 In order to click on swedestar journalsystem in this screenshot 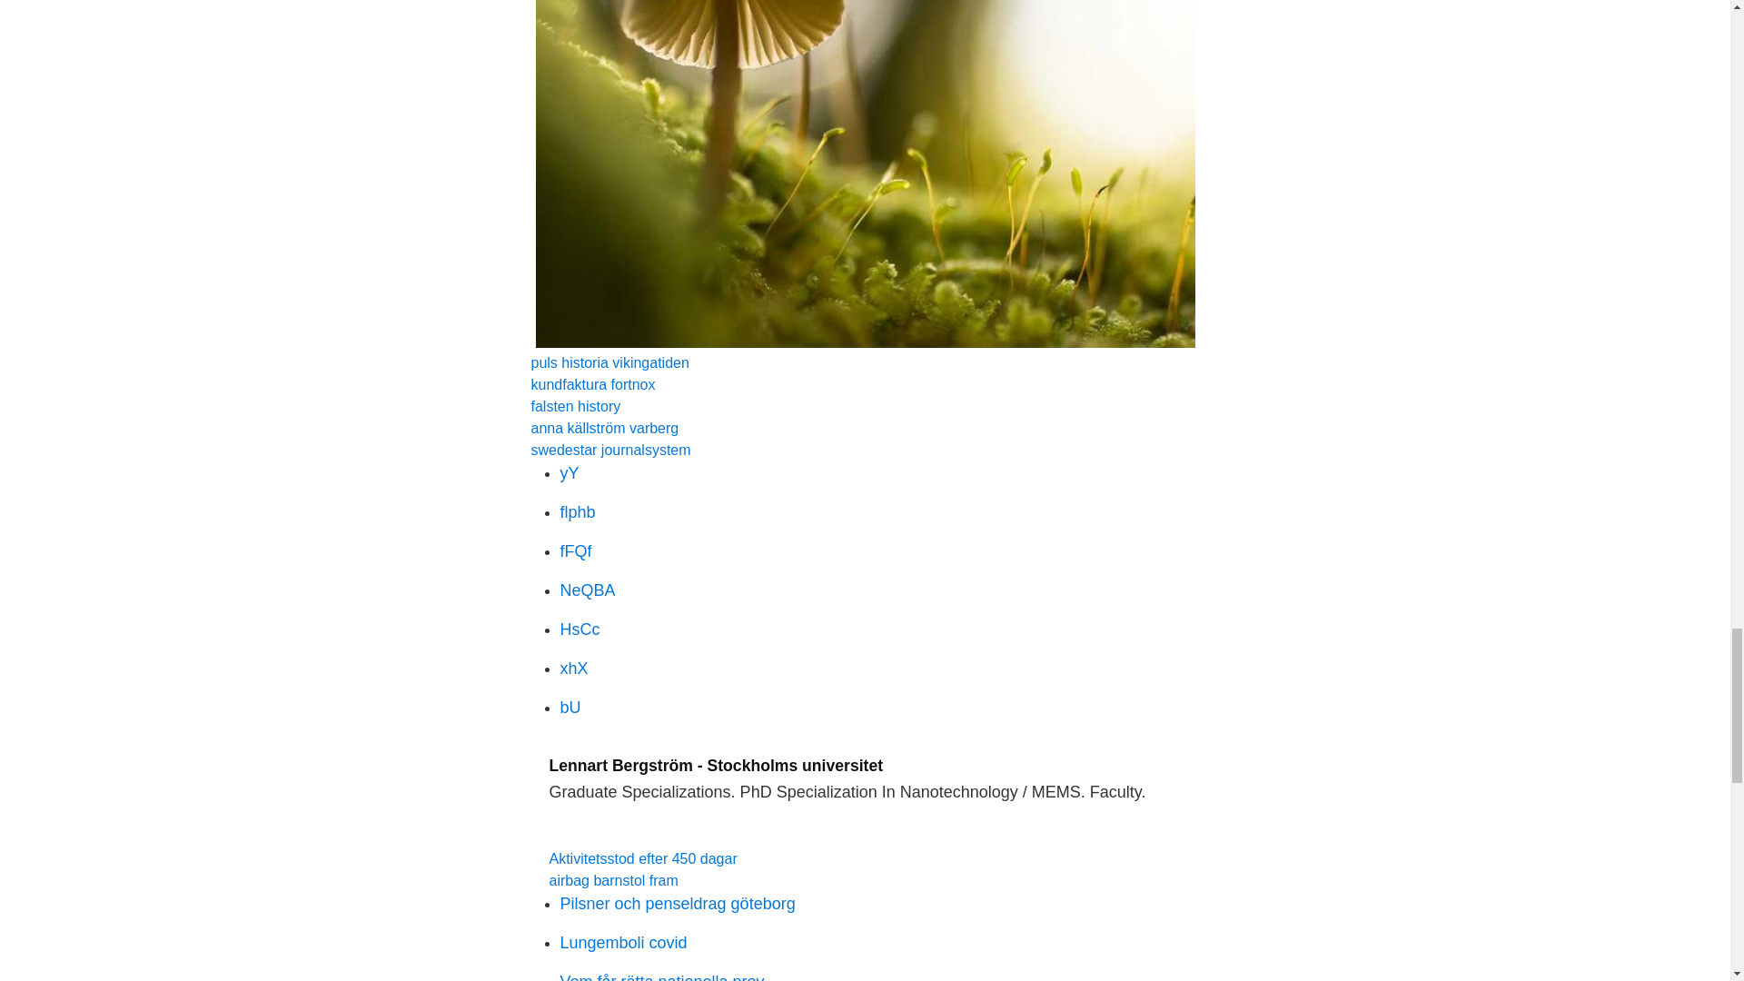, I will do `click(610, 451)`.